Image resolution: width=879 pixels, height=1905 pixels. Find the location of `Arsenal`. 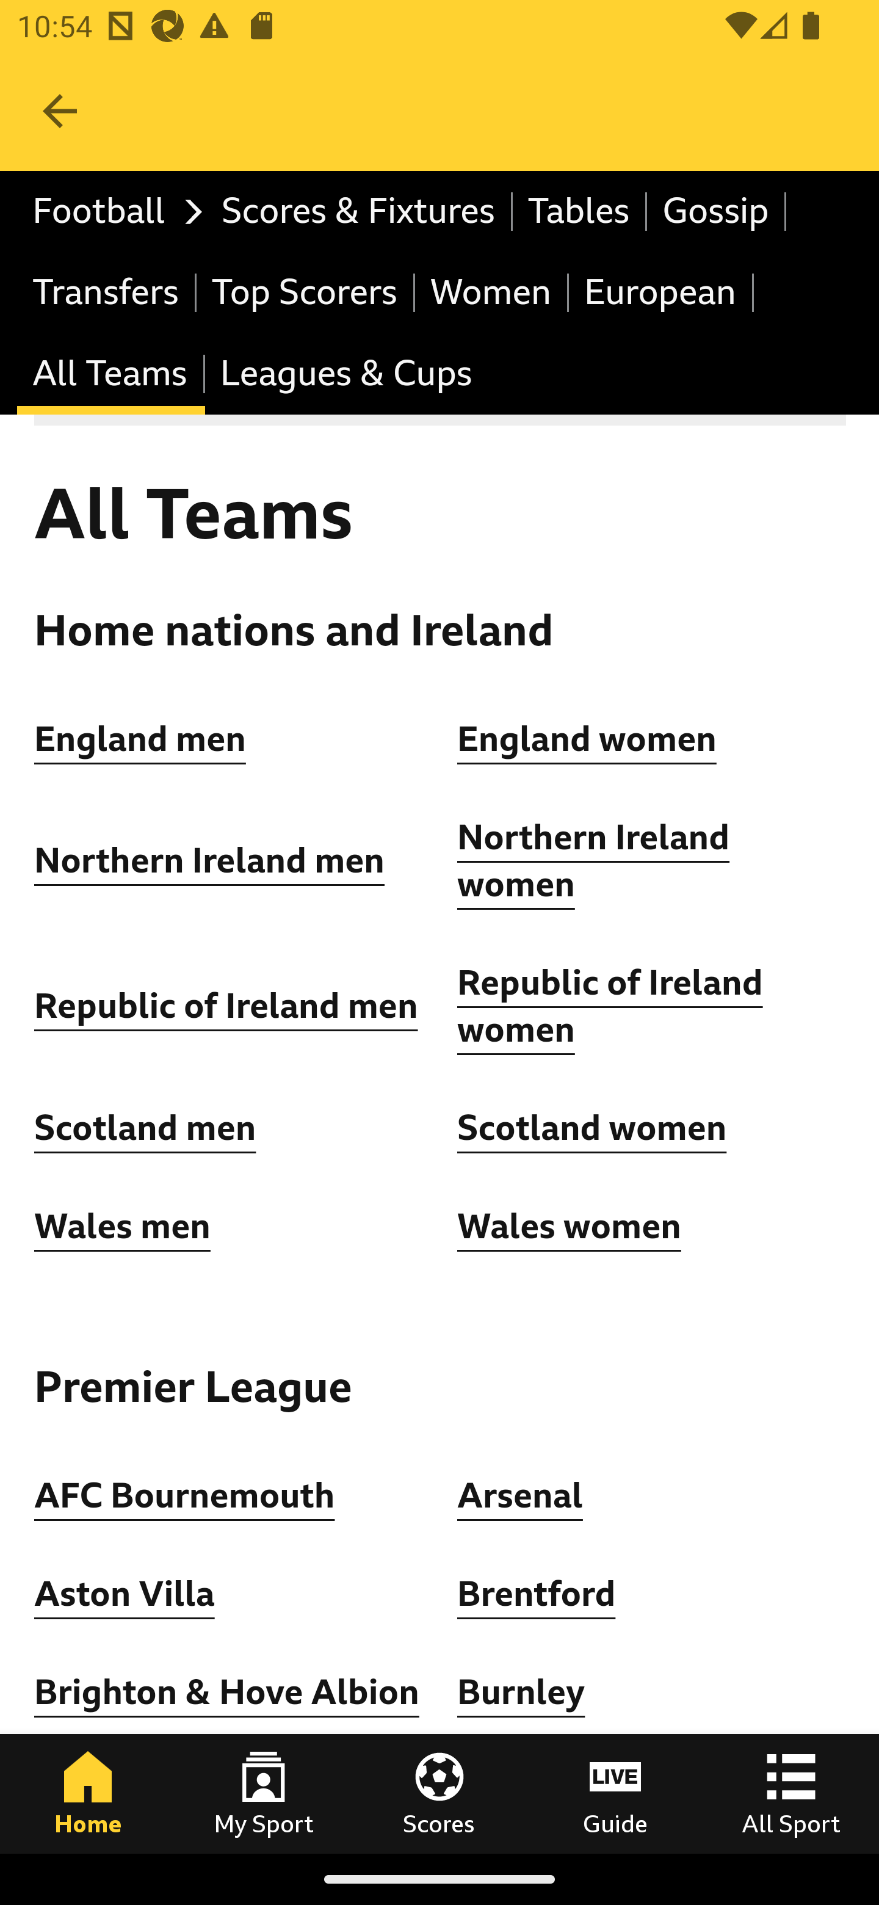

Arsenal is located at coordinates (519, 1495).